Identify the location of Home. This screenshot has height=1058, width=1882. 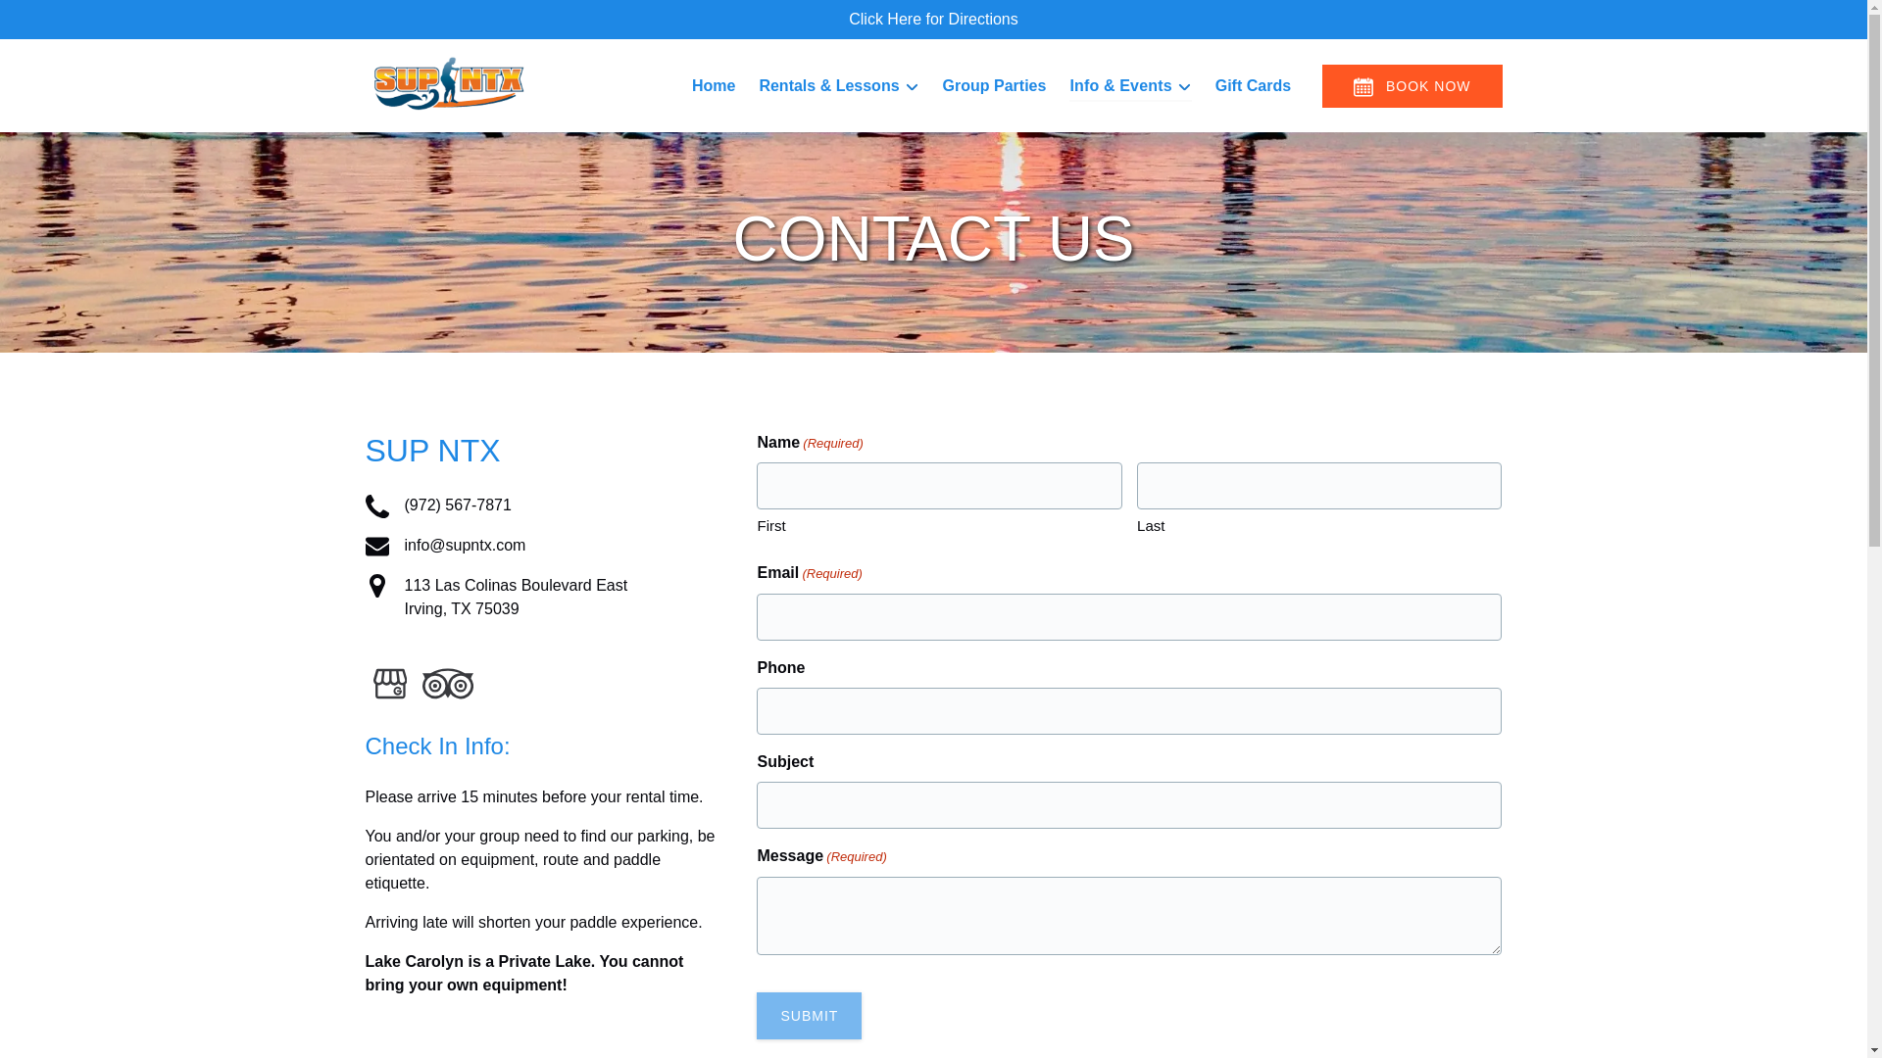
(541, 598).